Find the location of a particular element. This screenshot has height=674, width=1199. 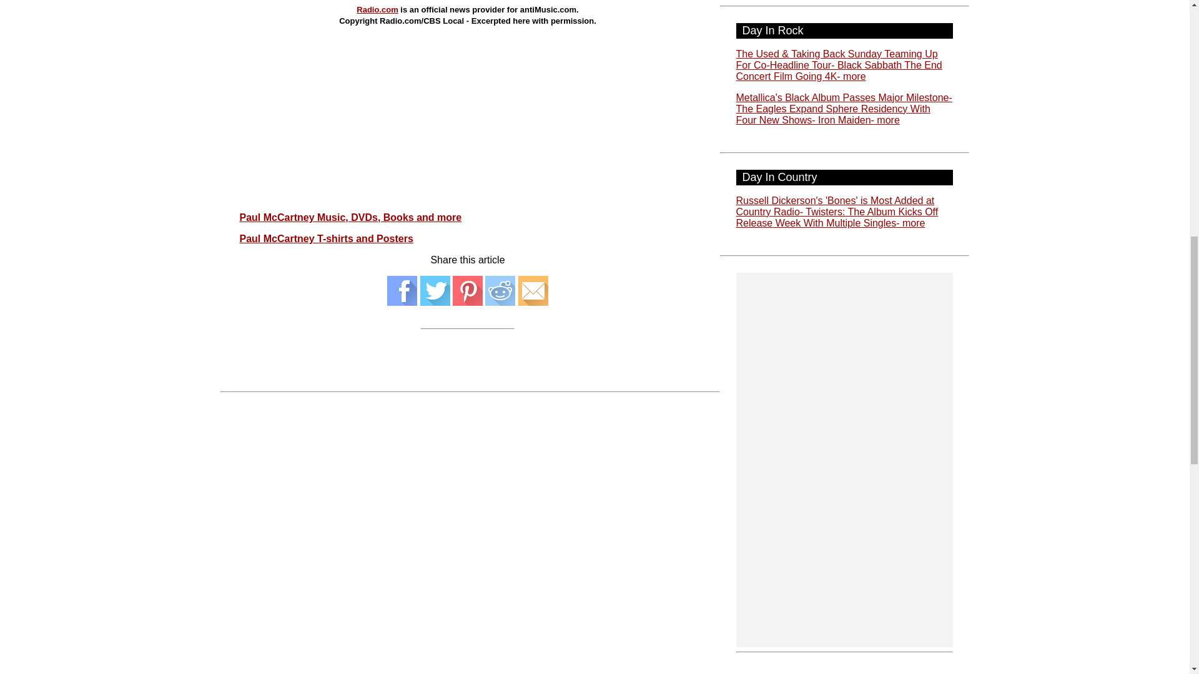

Share on Reddit is located at coordinates (500, 302).